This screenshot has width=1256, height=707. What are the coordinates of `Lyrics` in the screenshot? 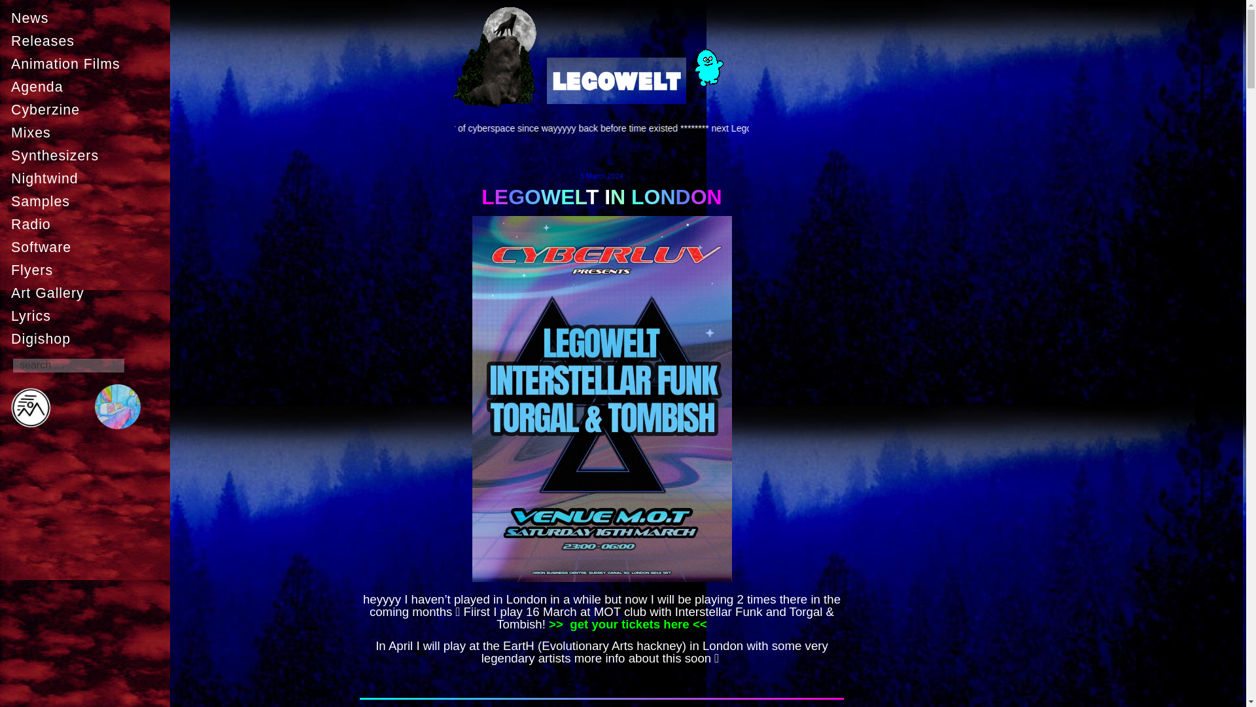 It's located at (88, 316).